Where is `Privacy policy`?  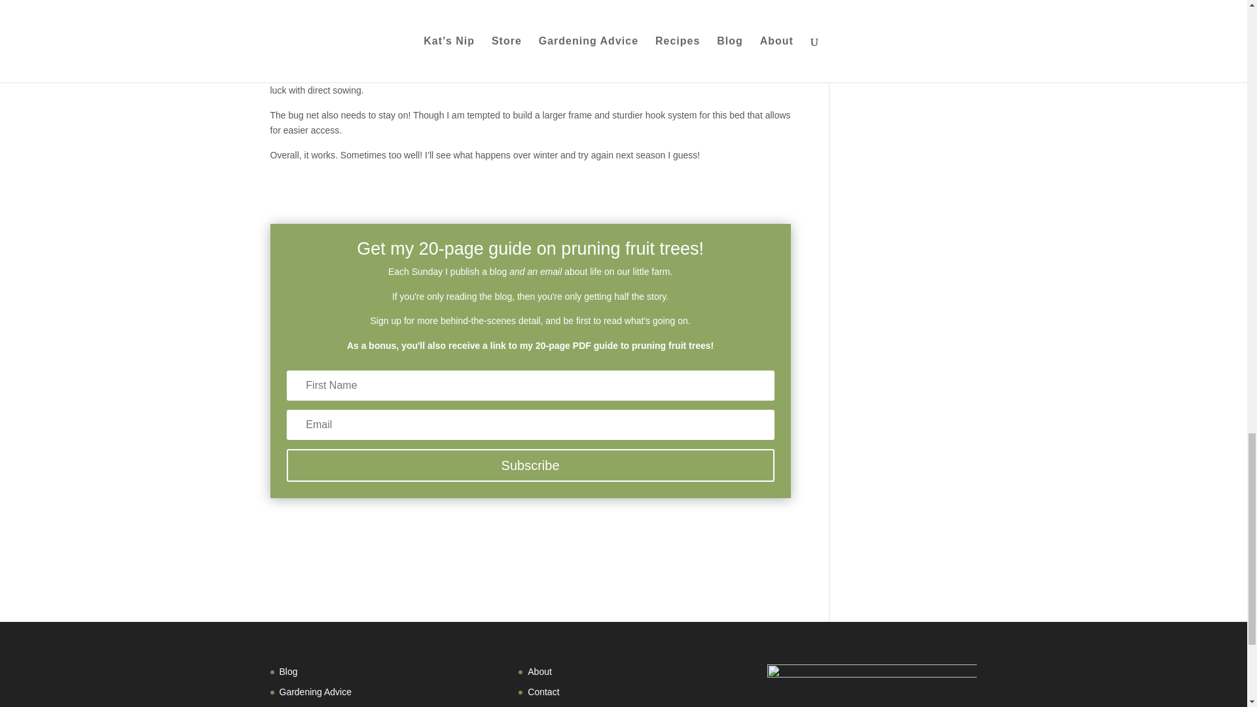 Privacy policy is located at coordinates (556, 706).